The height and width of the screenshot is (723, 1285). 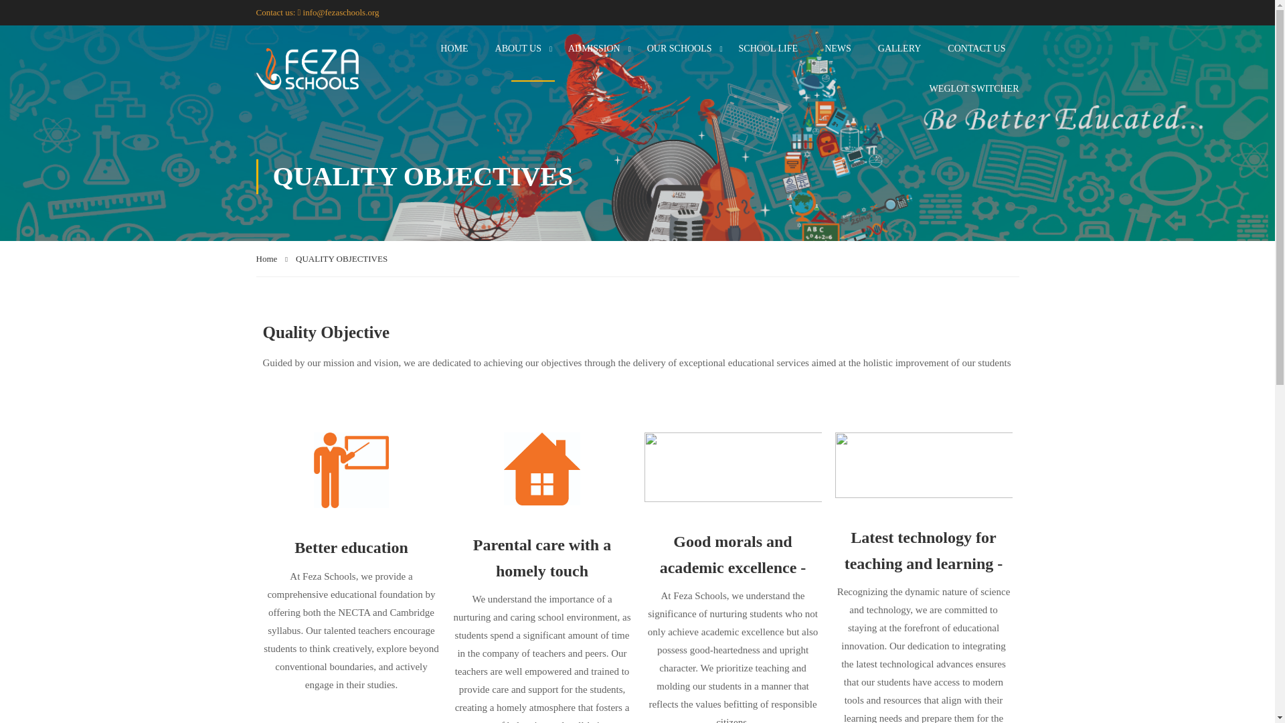 What do you see at coordinates (454, 48) in the screenshot?
I see `HOME` at bounding box center [454, 48].